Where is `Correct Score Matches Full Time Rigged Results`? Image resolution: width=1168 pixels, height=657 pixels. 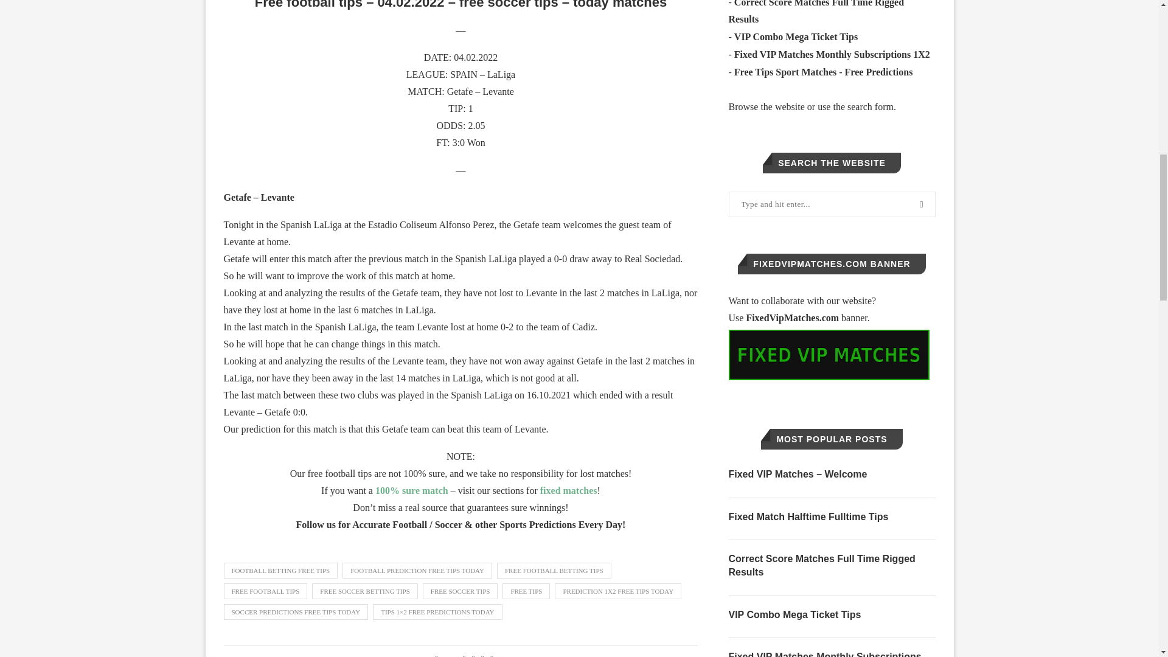
Correct Score Matches Full Time Rigged Results is located at coordinates (816, 12).